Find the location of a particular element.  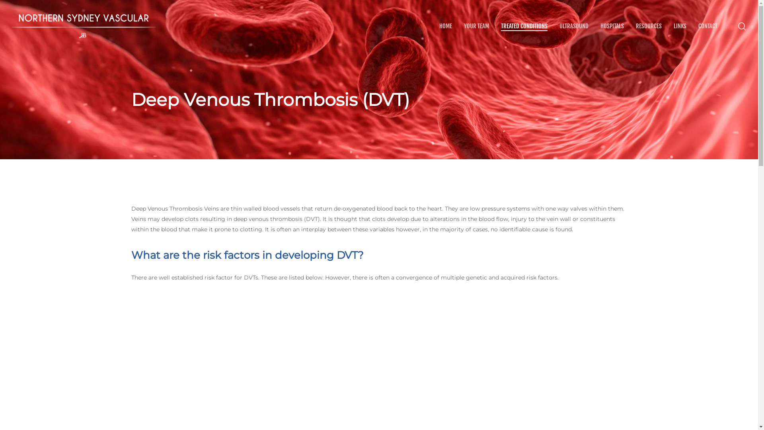

TREATED CONDITIONS is located at coordinates (524, 26).